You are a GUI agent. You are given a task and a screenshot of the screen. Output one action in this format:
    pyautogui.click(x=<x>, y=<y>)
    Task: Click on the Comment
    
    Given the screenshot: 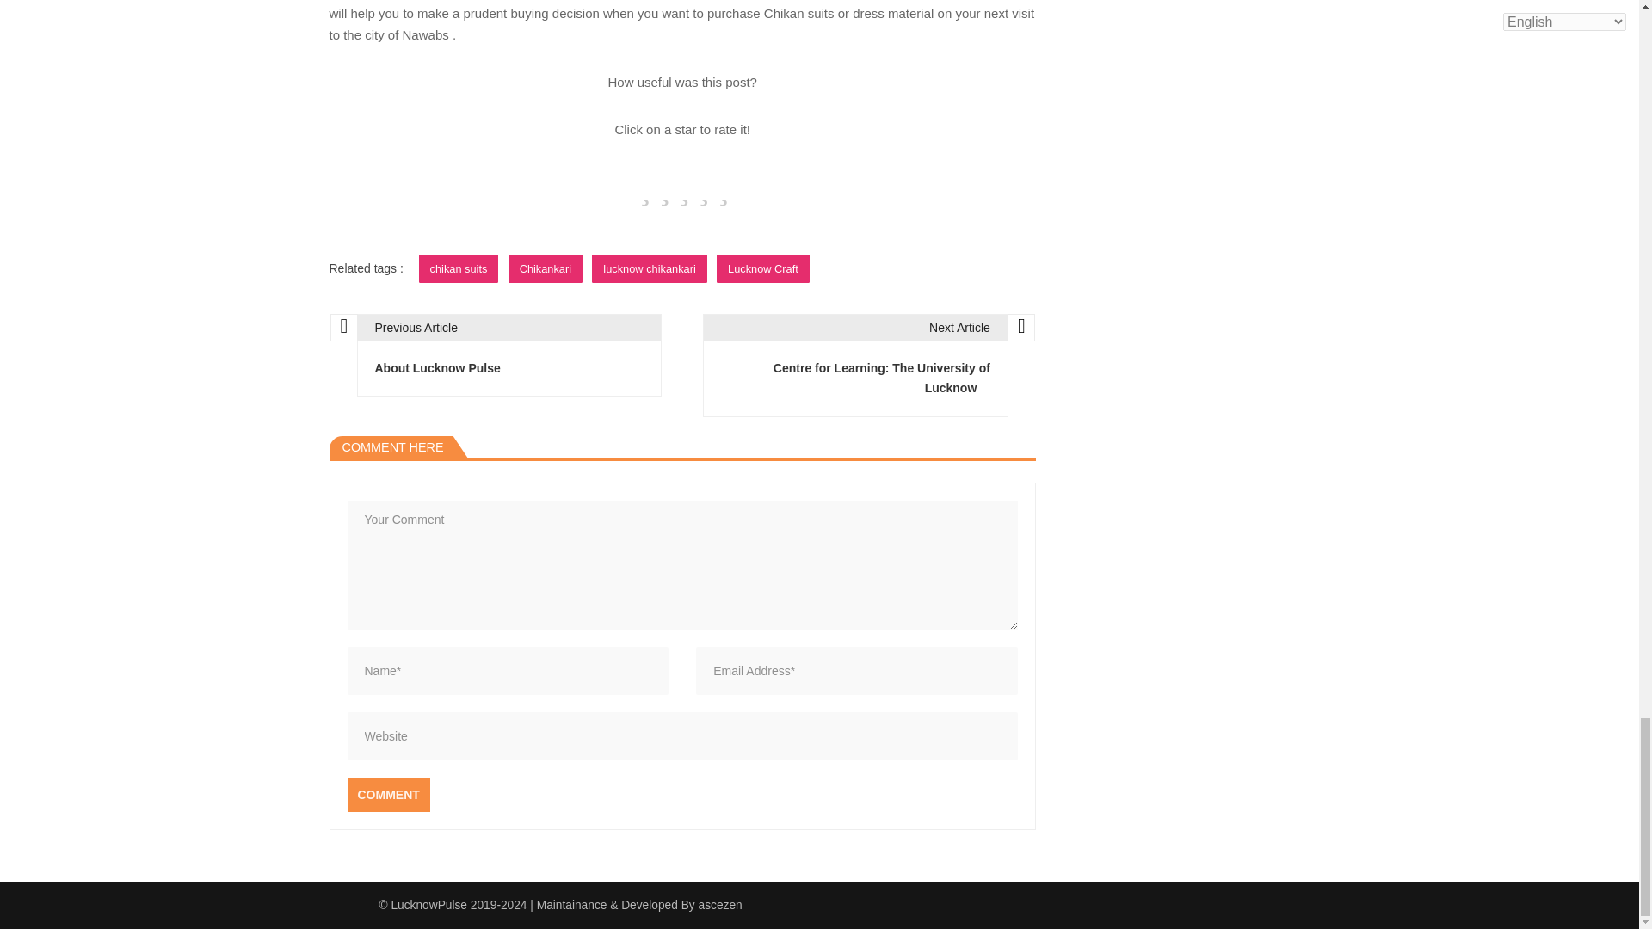 What is the action you would take?
    pyautogui.click(x=388, y=794)
    